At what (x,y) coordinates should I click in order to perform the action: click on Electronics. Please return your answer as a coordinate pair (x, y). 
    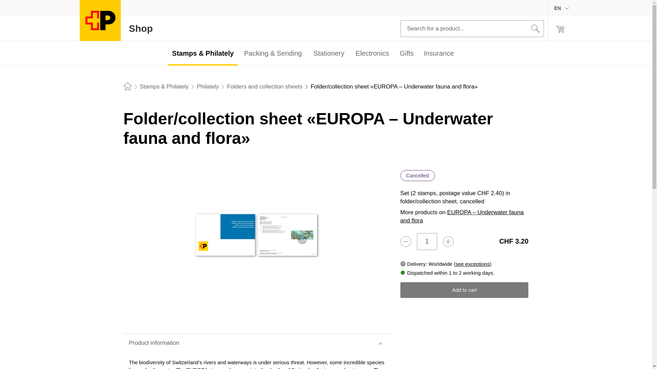
    Looking at the image, I should click on (372, 53).